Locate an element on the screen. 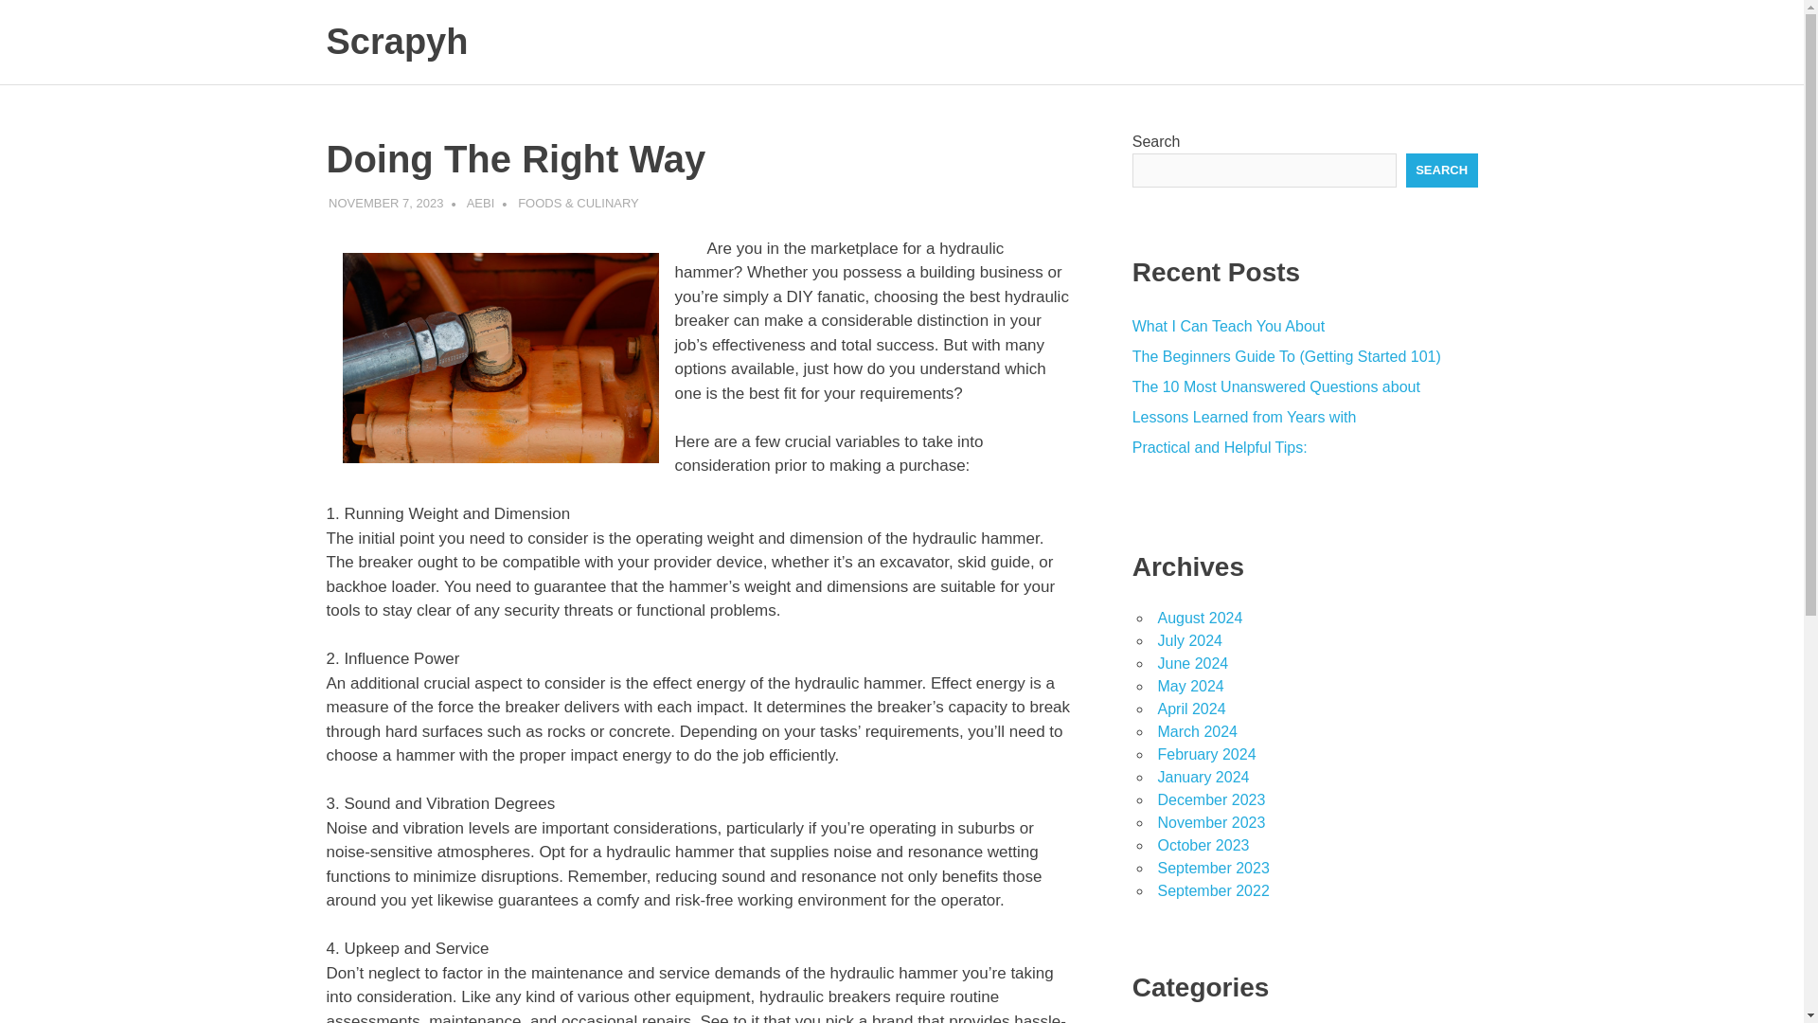 Image resolution: width=1818 pixels, height=1023 pixels. April 2024 is located at coordinates (1191, 709).